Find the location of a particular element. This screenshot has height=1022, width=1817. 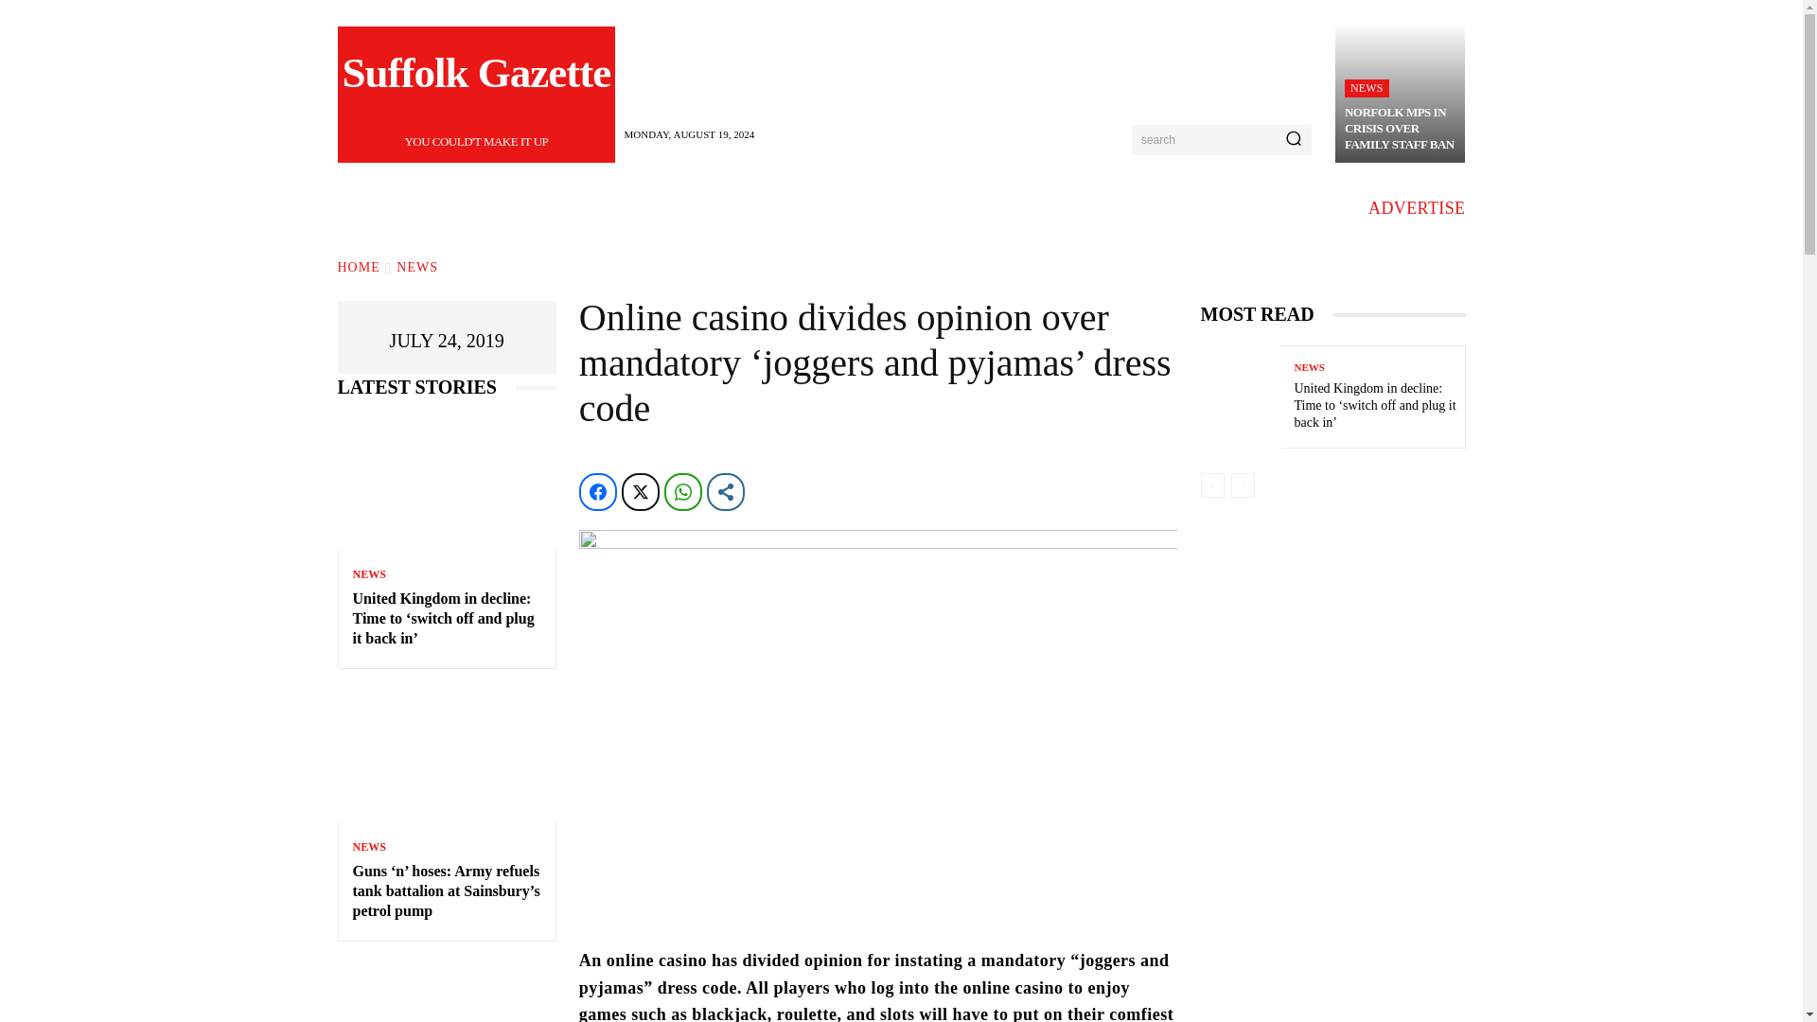

ADVERTISE is located at coordinates (358, 267).